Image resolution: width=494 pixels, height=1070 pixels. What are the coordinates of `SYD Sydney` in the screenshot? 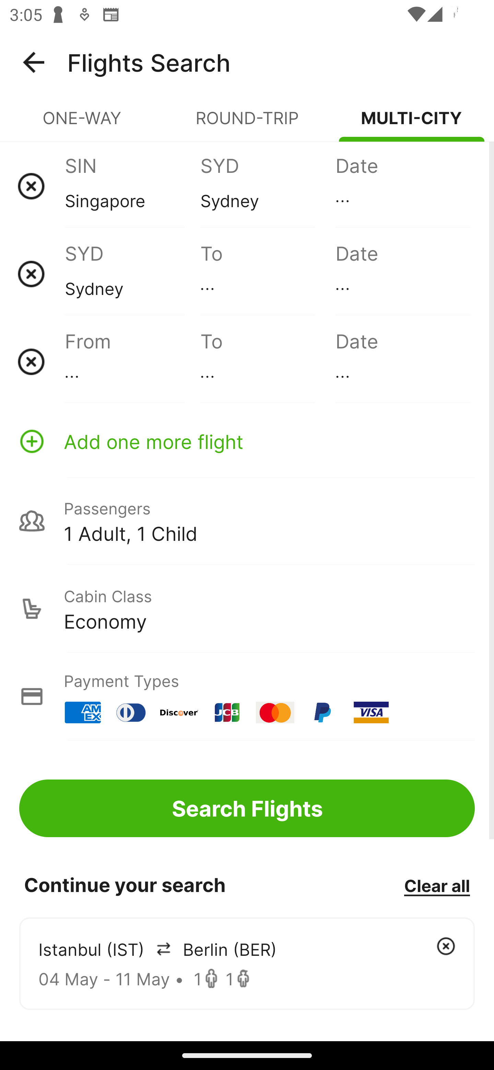 It's located at (132, 274).